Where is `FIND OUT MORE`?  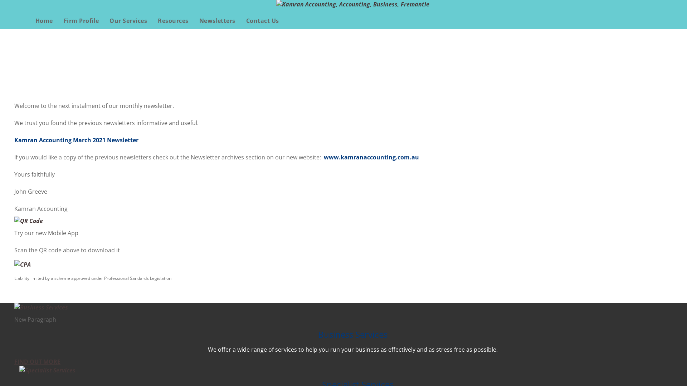 FIND OUT MORE is located at coordinates (37, 362).